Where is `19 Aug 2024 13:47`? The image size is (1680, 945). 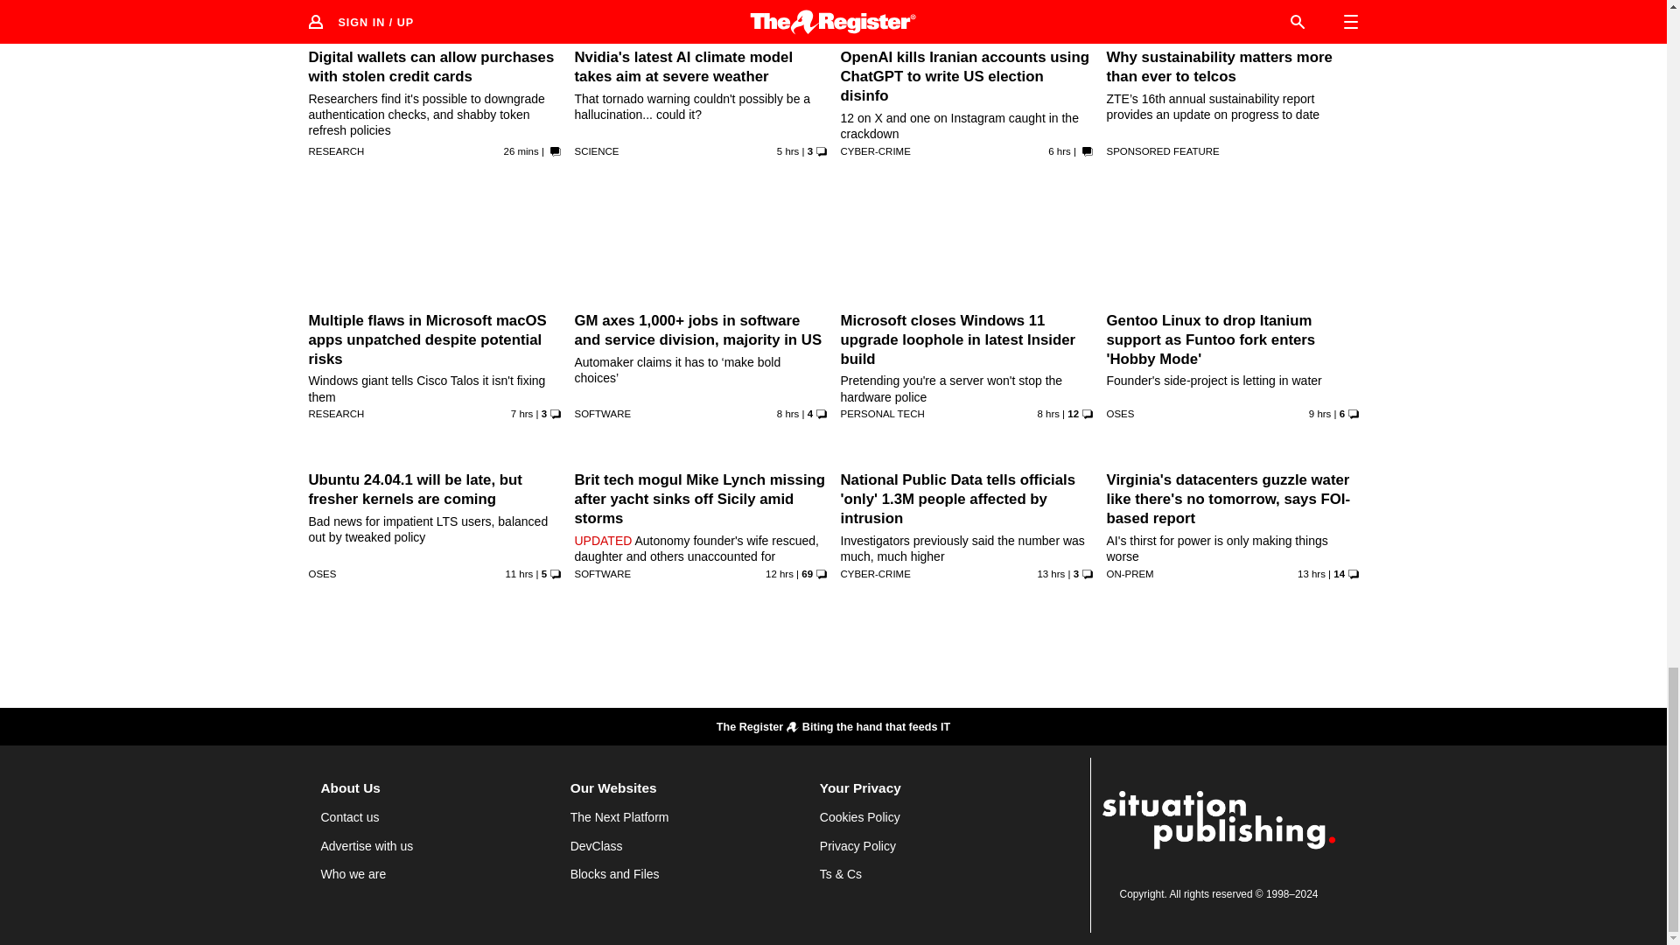 19 Aug 2024 13:47 is located at coordinates (779, 574).